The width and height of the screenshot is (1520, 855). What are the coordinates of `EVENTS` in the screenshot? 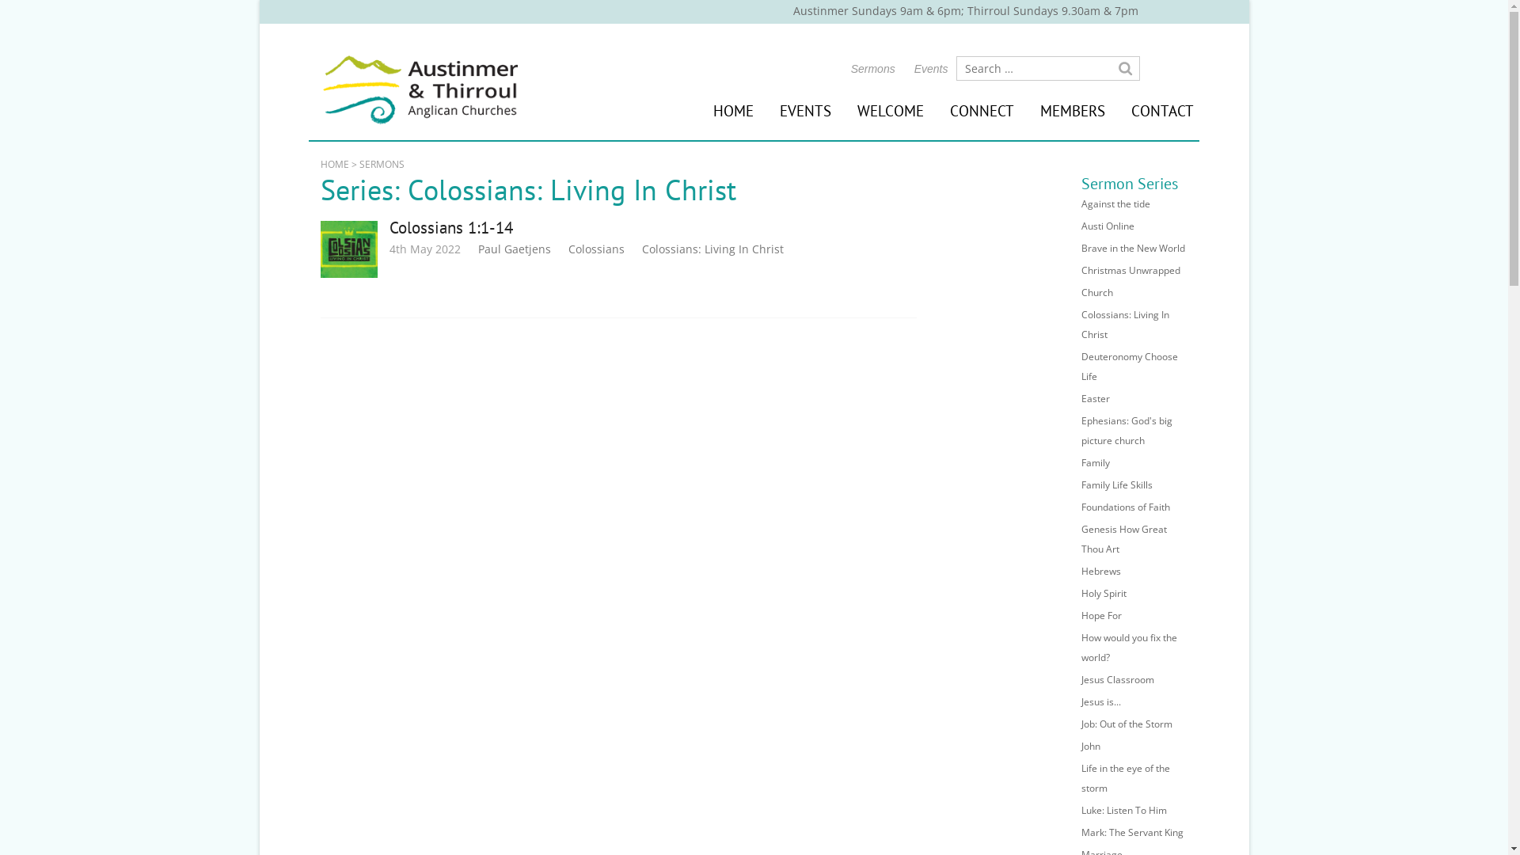 It's located at (805, 111).